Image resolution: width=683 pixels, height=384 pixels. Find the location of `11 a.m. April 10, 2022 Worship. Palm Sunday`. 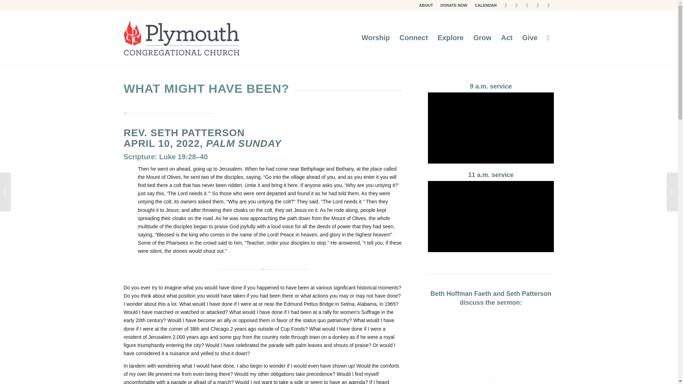

11 a.m. April 10, 2022 Worship. Palm Sunday is located at coordinates (491, 216).